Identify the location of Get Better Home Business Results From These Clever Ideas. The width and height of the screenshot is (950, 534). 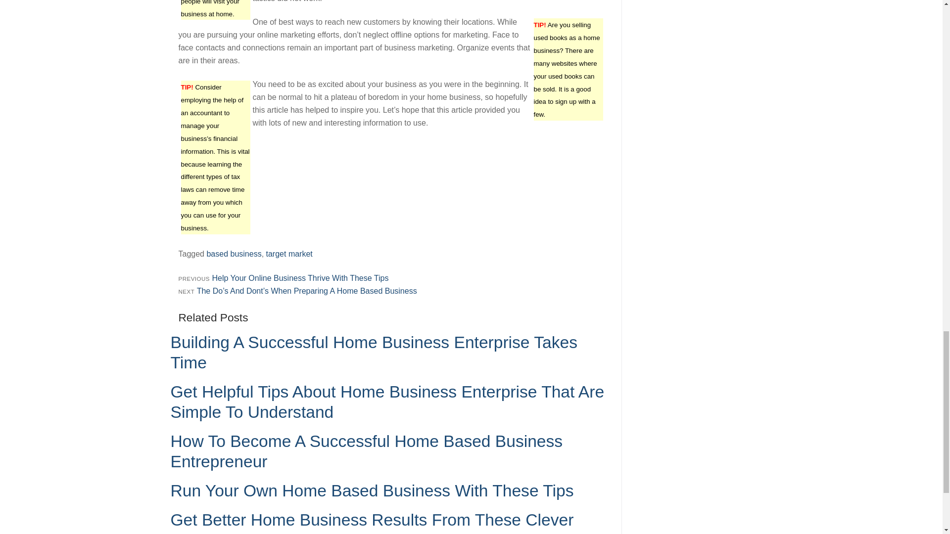
(372, 522).